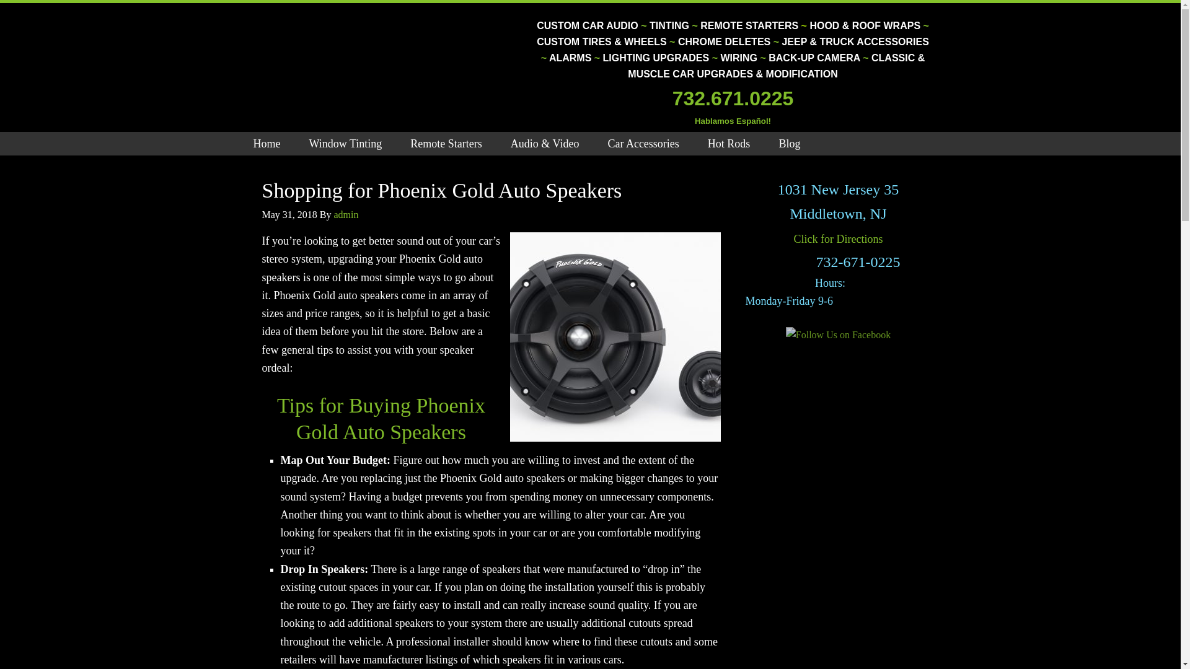 Image resolution: width=1190 pixels, height=669 pixels. What do you see at coordinates (345, 143) in the screenshot?
I see `Window Tinting` at bounding box center [345, 143].